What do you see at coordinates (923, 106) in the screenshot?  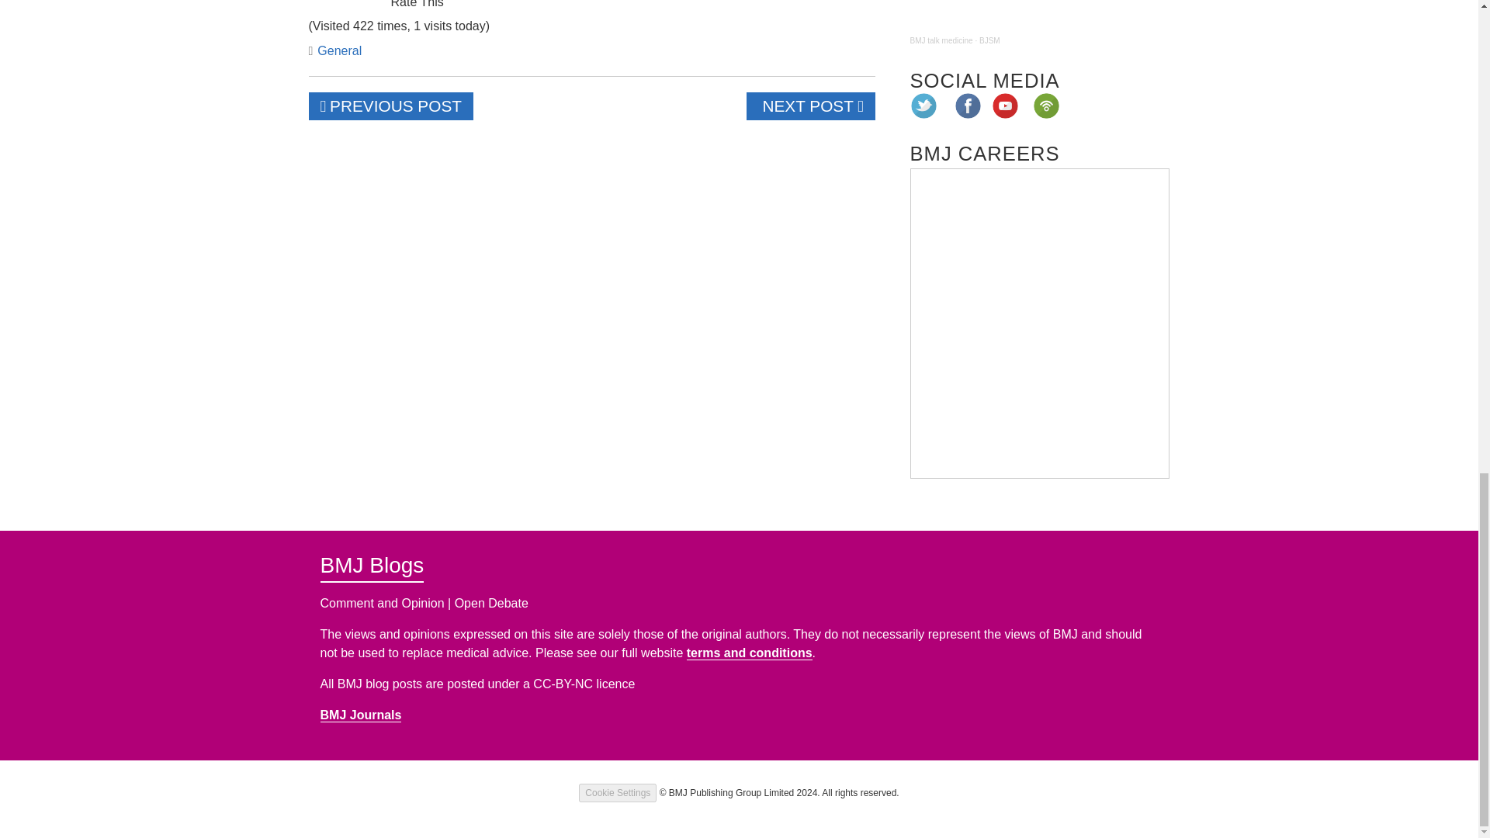 I see `Twitter` at bounding box center [923, 106].